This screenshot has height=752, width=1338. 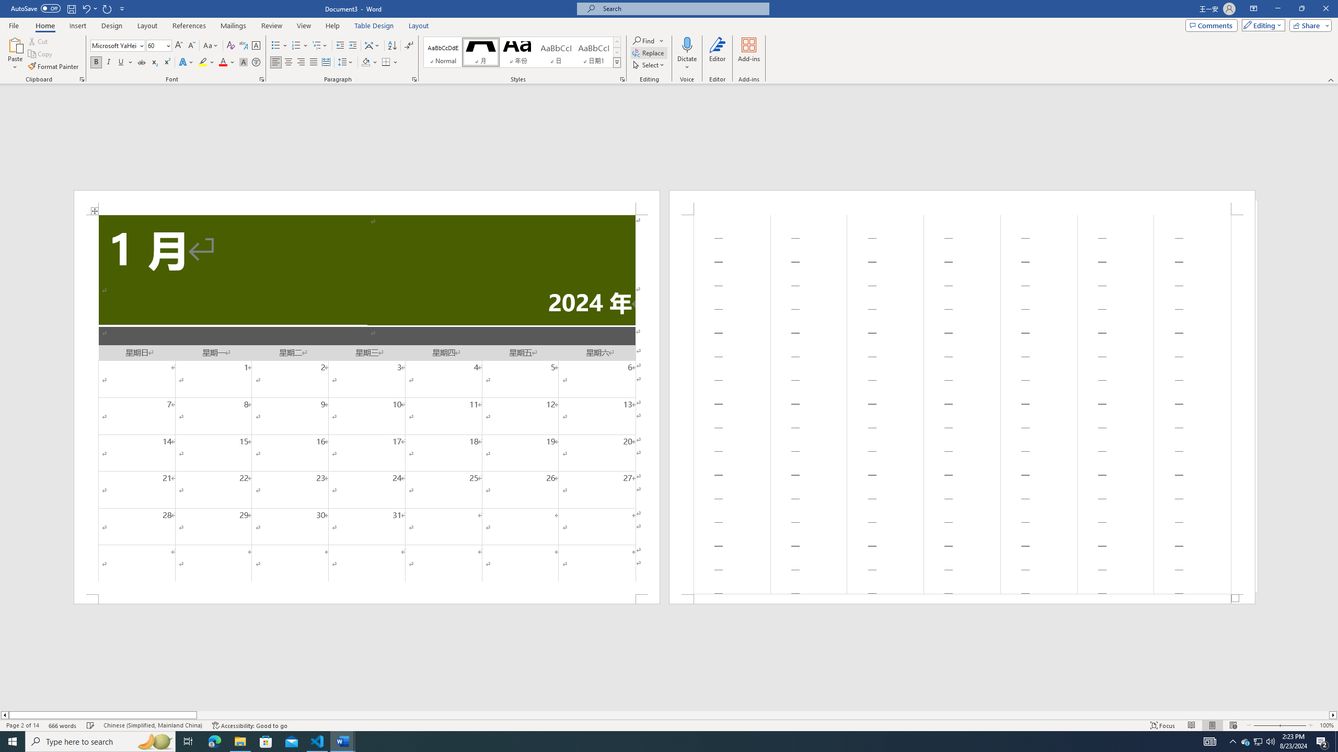 What do you see at coordinates (179, 46) in the screenshot?
I see `Grow Font` at bounding box center [179, 46].